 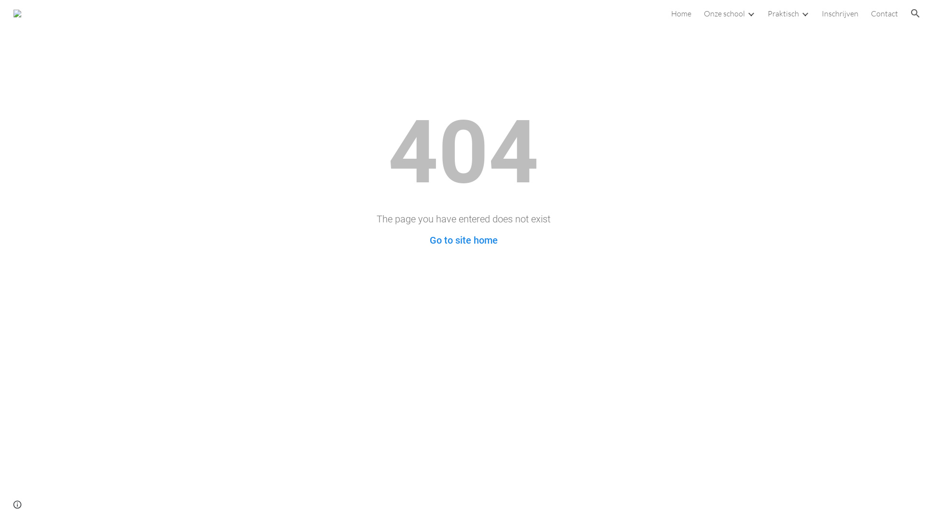 I want to click on Go to site home, so click(x=463, y=240).